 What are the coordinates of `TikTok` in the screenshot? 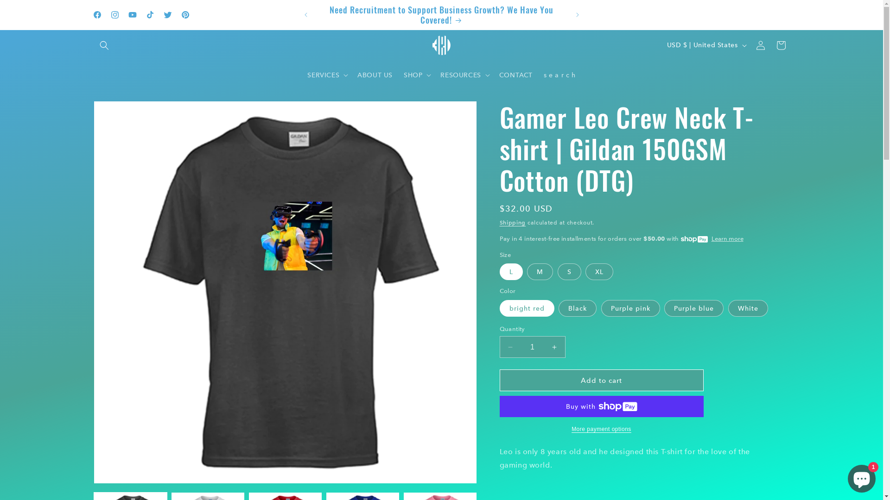 It's located at (150, 15).